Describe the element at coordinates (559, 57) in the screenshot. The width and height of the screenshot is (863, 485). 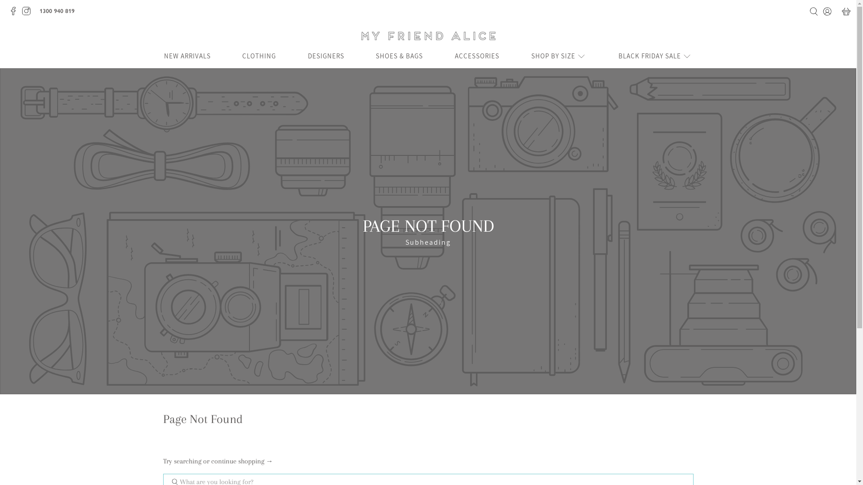
I see `SHOP BY SIZE` at that location.